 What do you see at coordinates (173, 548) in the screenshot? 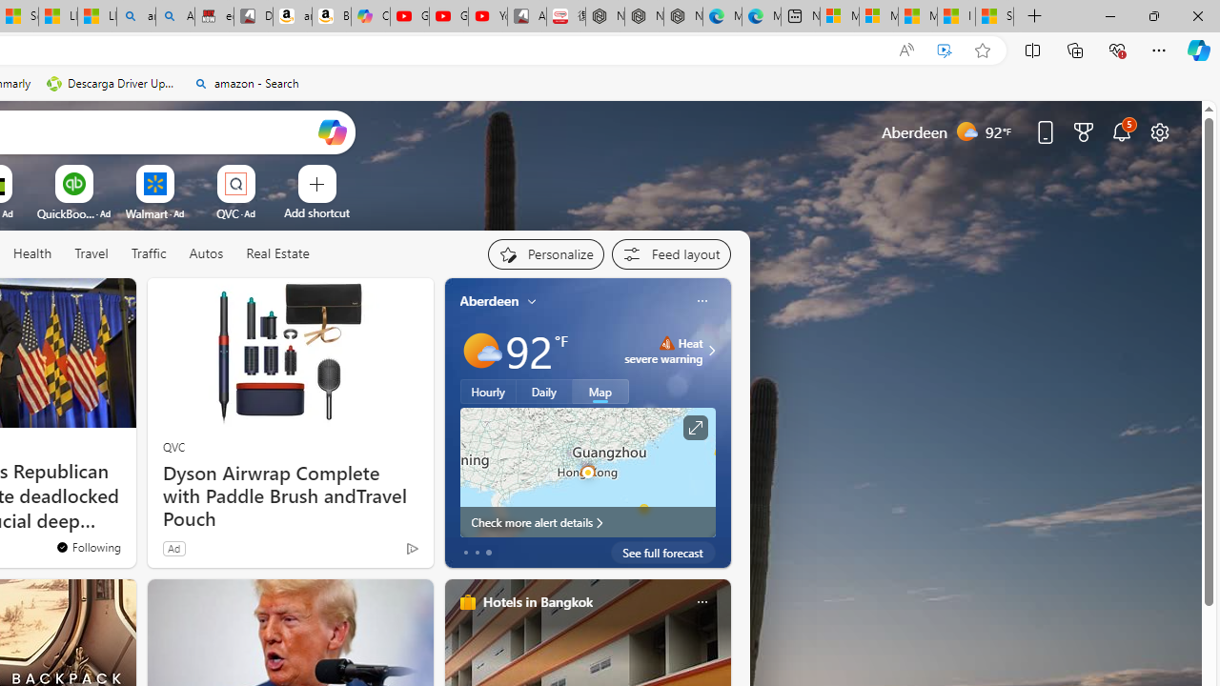
I see `Ad` at bounding box center [173, 548].